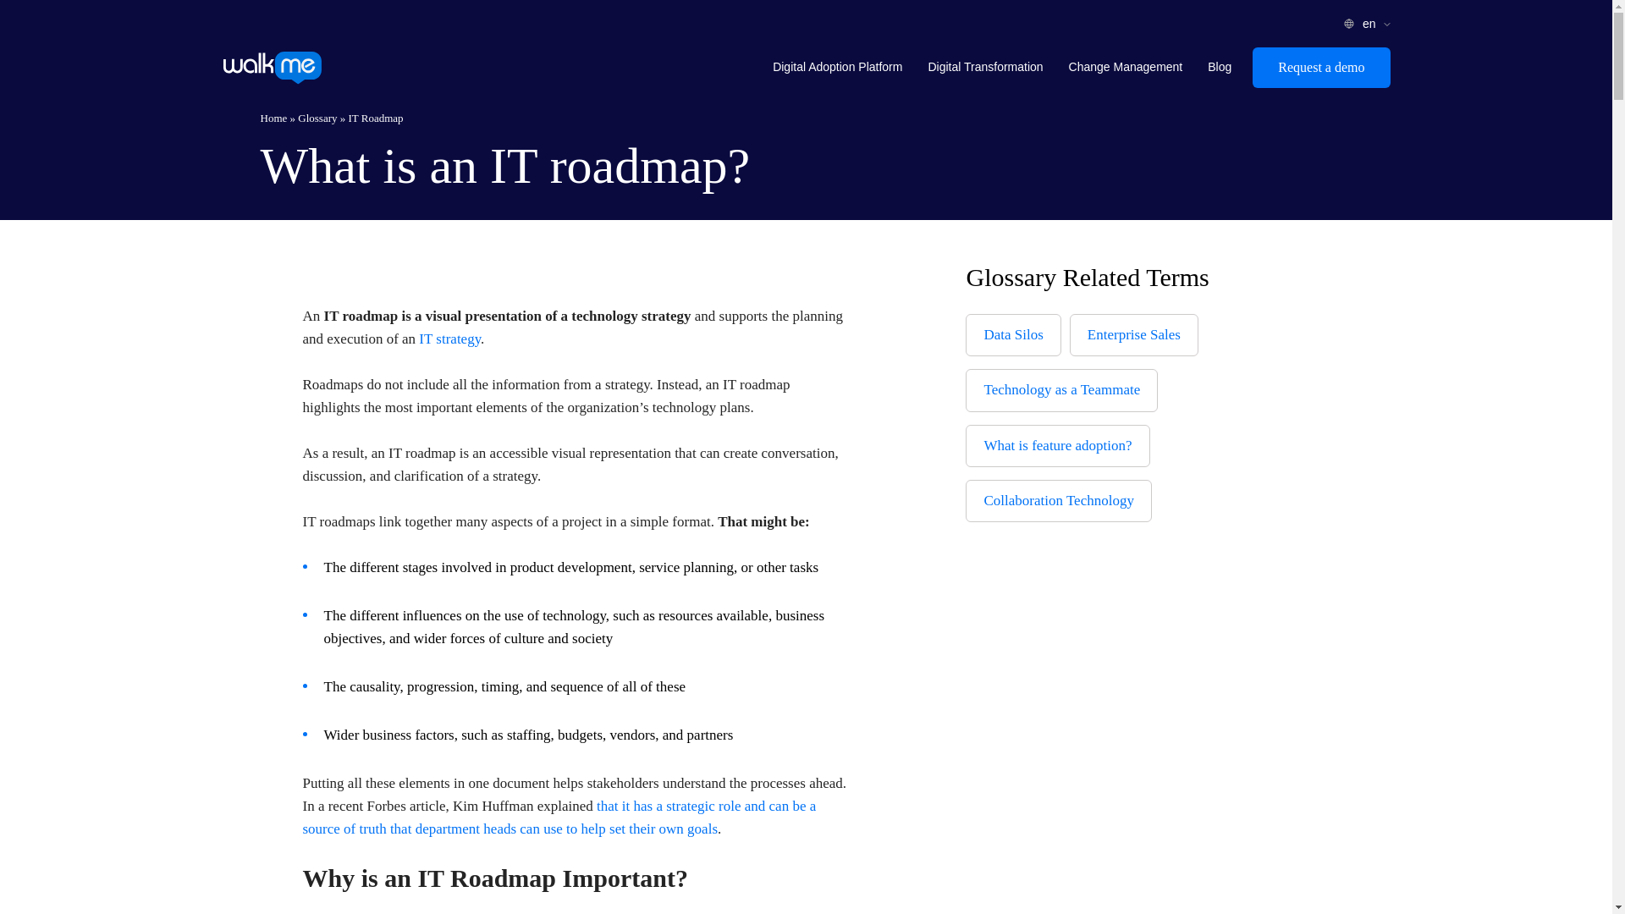  What do you see at coordinates (1320, 68) in the screenshot?
I see `Request a demo` at bounding box center [1320, 68].